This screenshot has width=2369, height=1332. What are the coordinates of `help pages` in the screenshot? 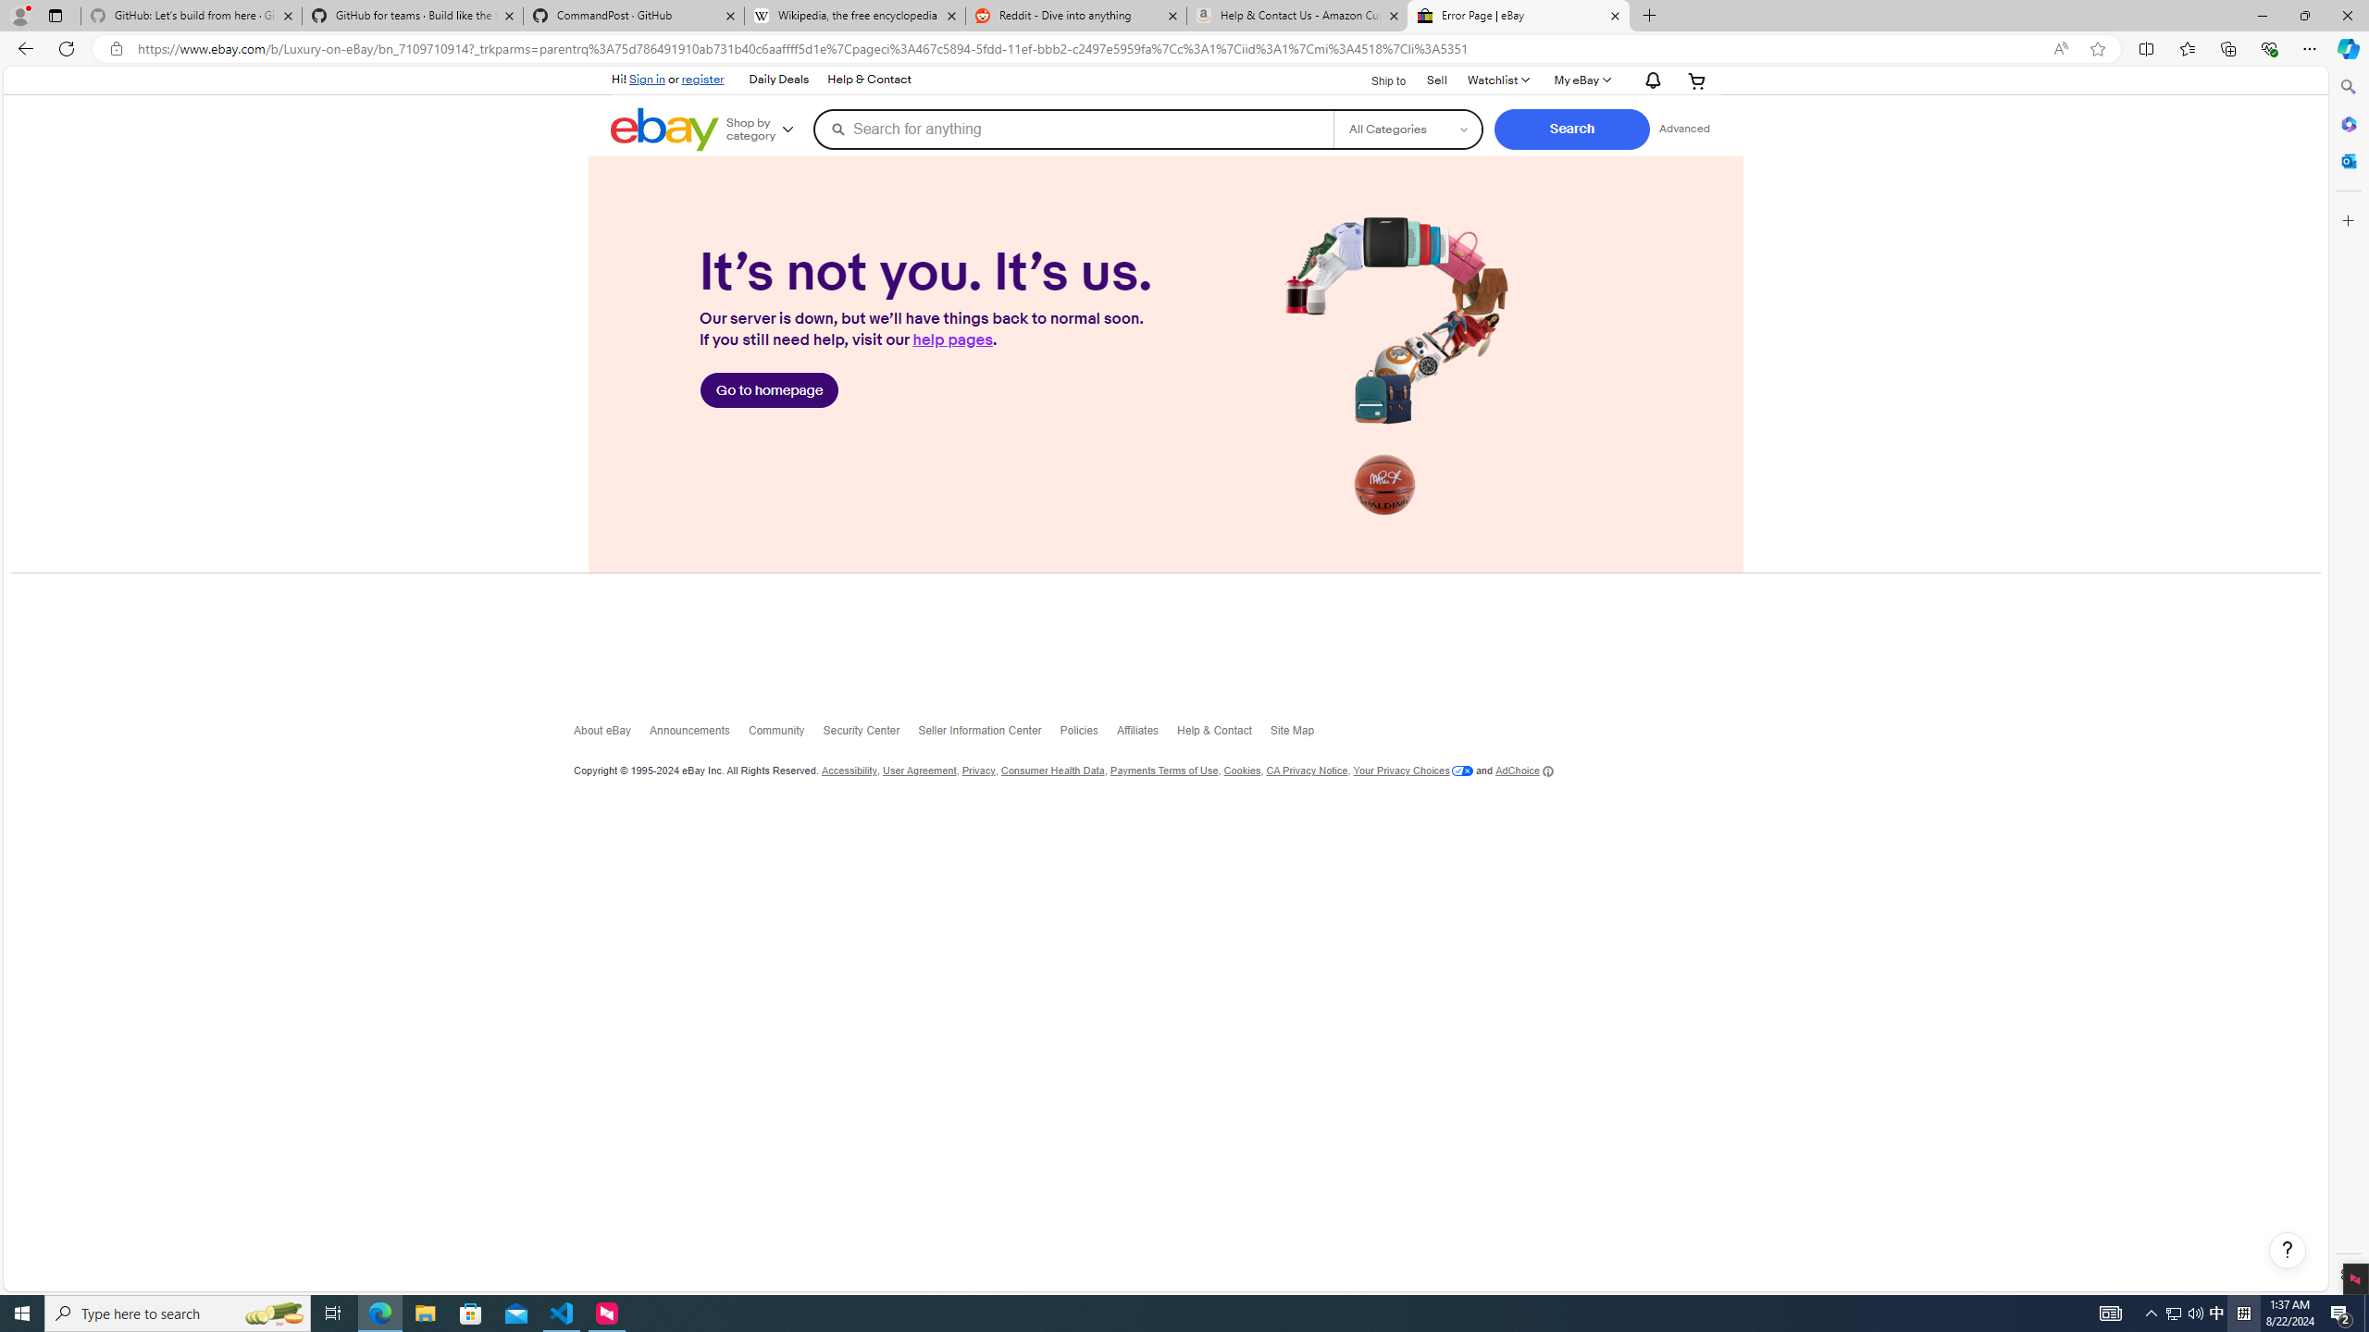 It's located at (951, 339).